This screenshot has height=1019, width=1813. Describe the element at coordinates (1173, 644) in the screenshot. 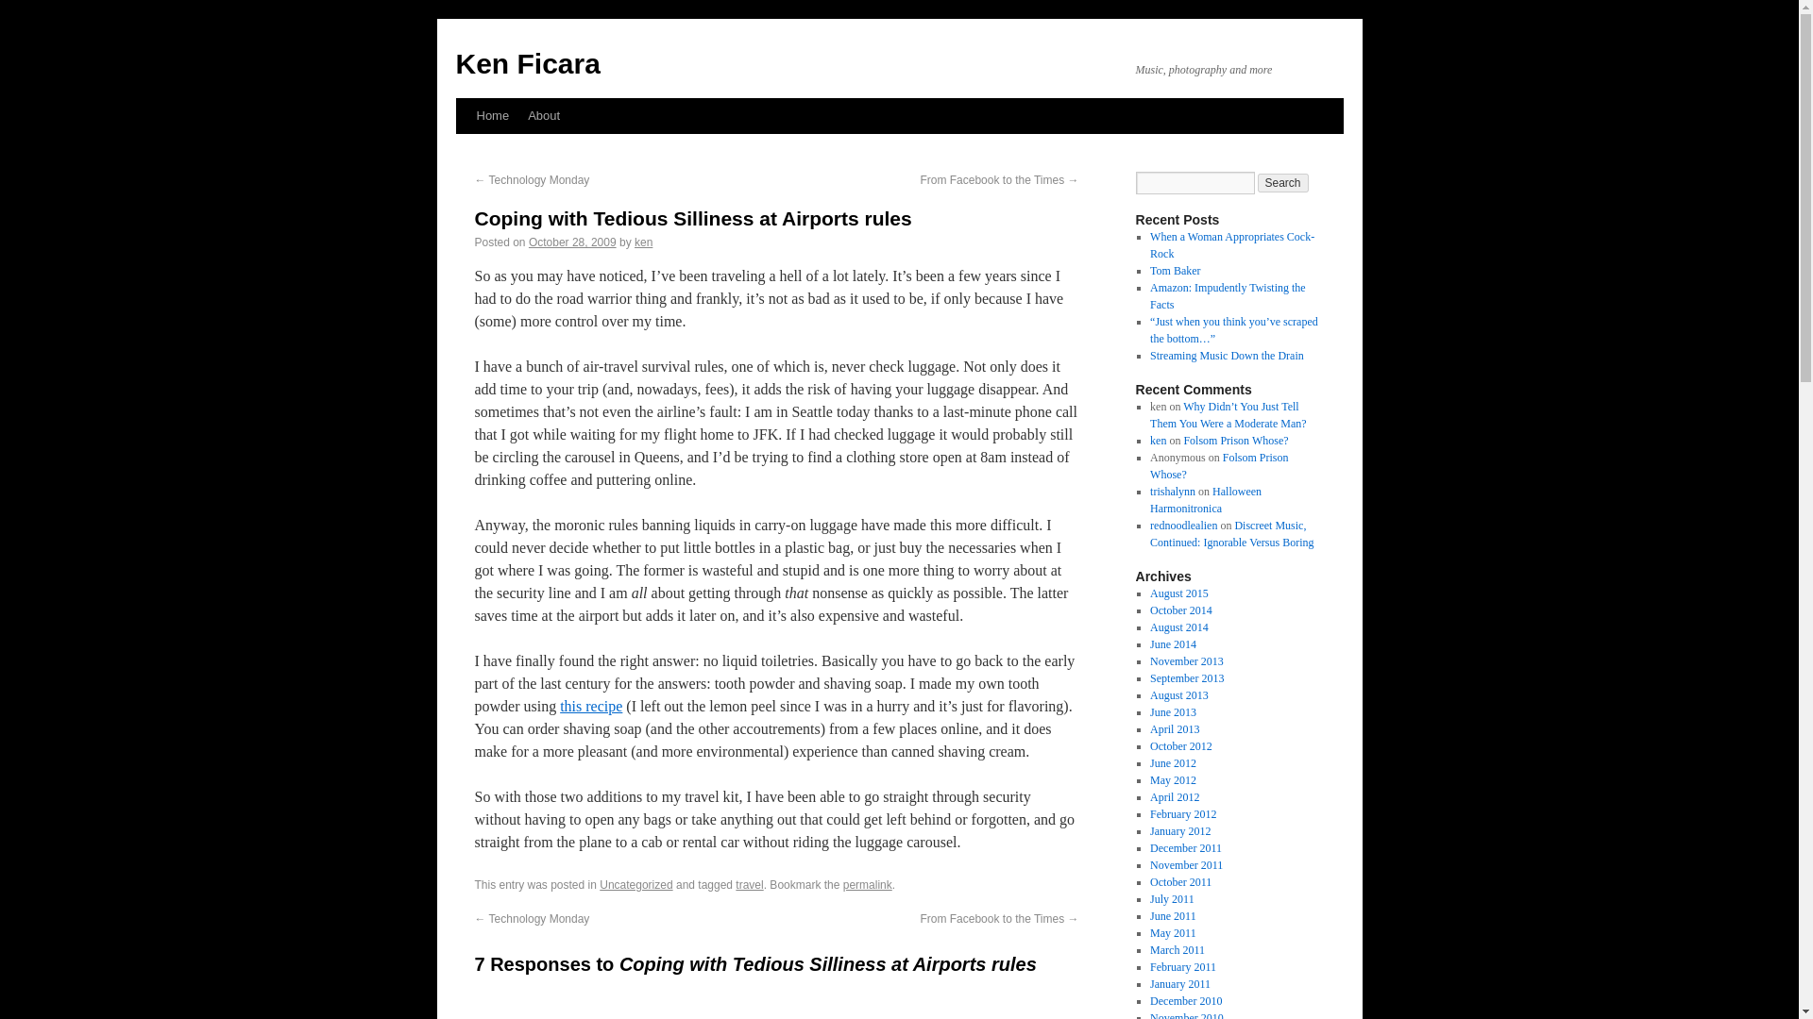

I see `June 2014` at that location.